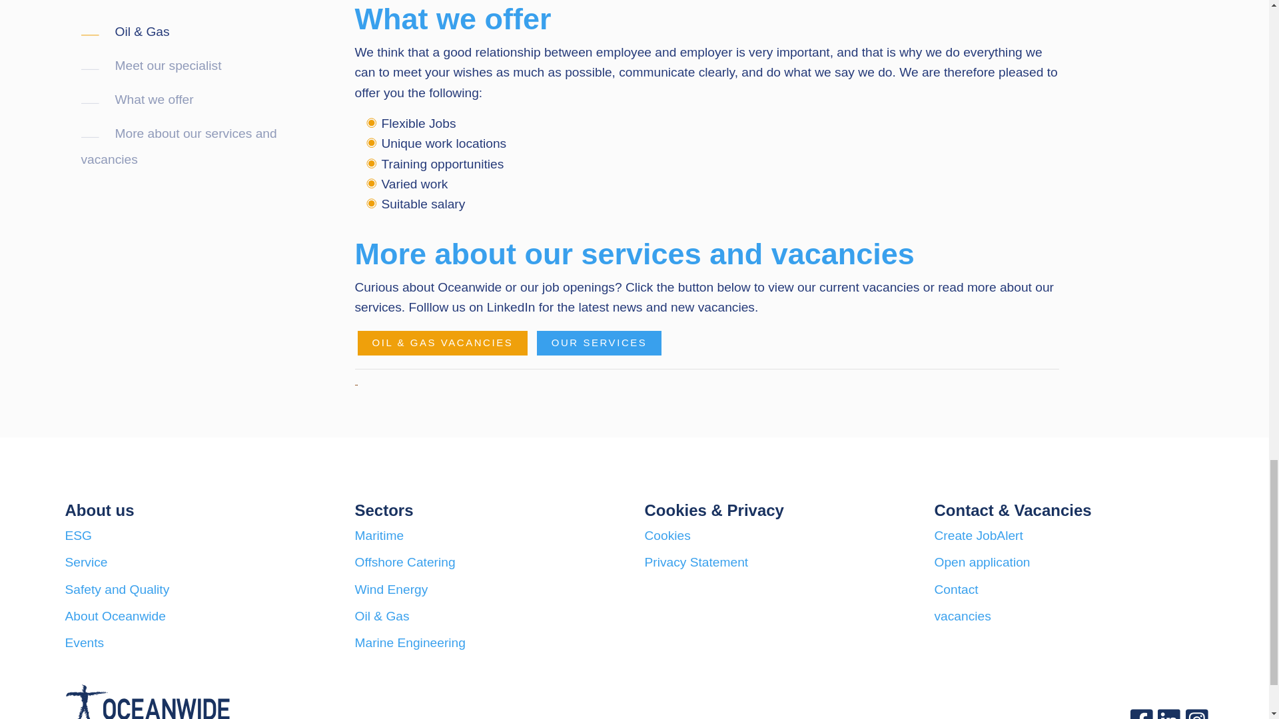 This screenshot has height=719, width=1279. I want to click on About Oceanwide, so click(115, 616).